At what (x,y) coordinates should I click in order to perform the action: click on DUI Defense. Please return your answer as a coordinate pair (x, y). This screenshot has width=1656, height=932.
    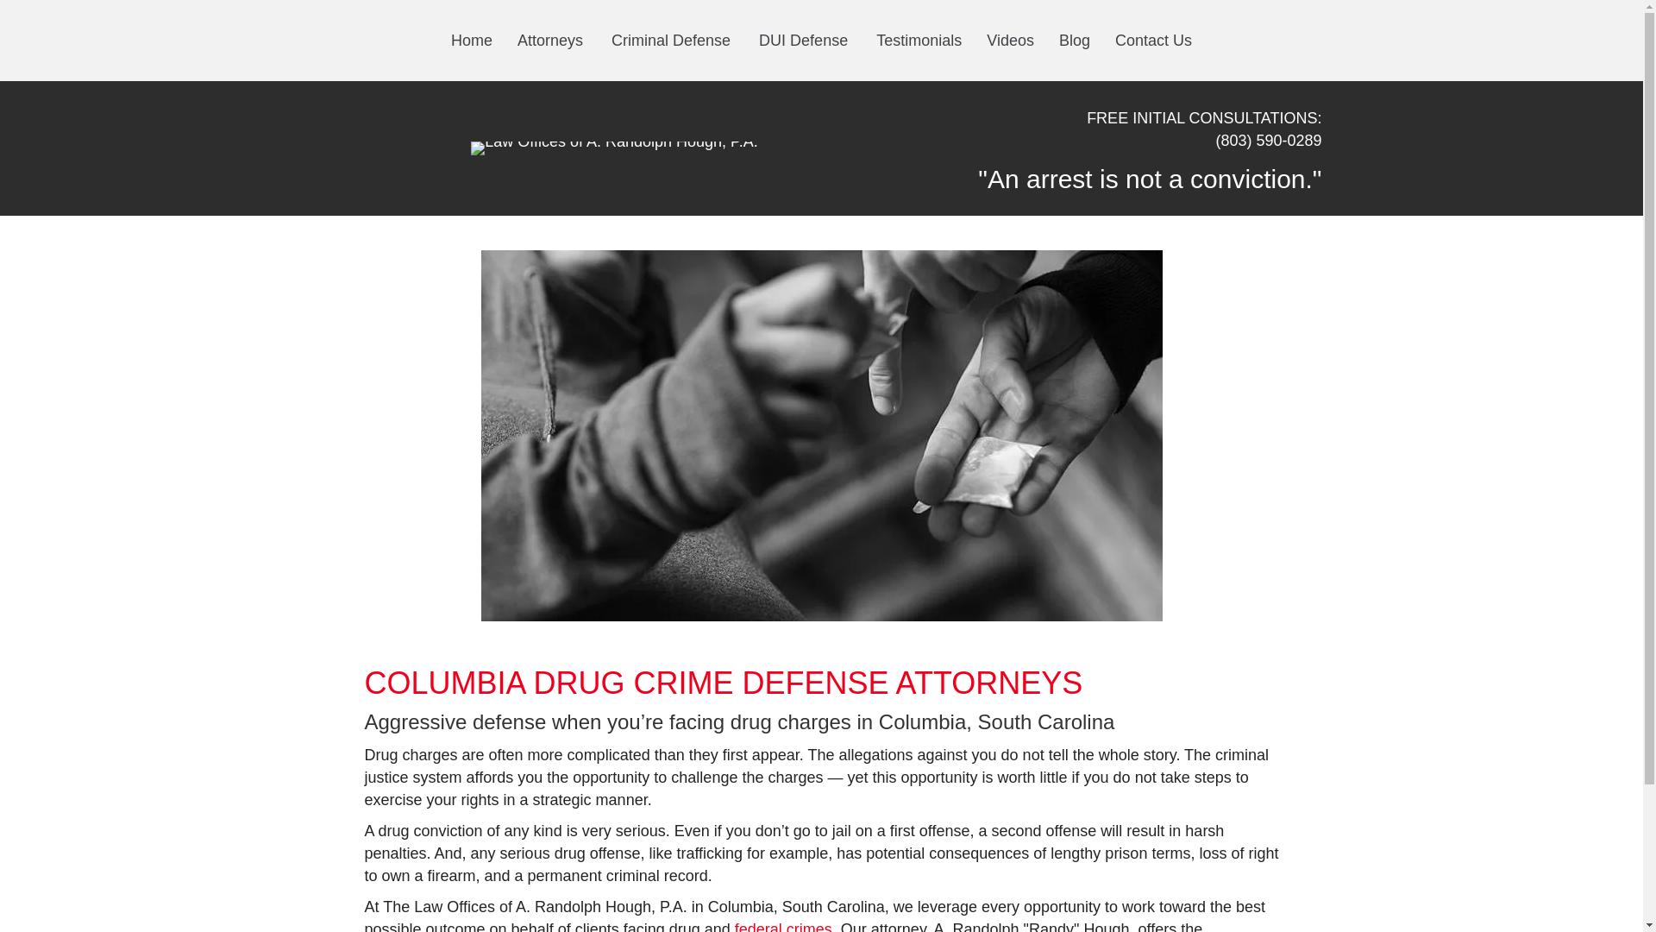
    Looking at the image, I should click on (804, 41).